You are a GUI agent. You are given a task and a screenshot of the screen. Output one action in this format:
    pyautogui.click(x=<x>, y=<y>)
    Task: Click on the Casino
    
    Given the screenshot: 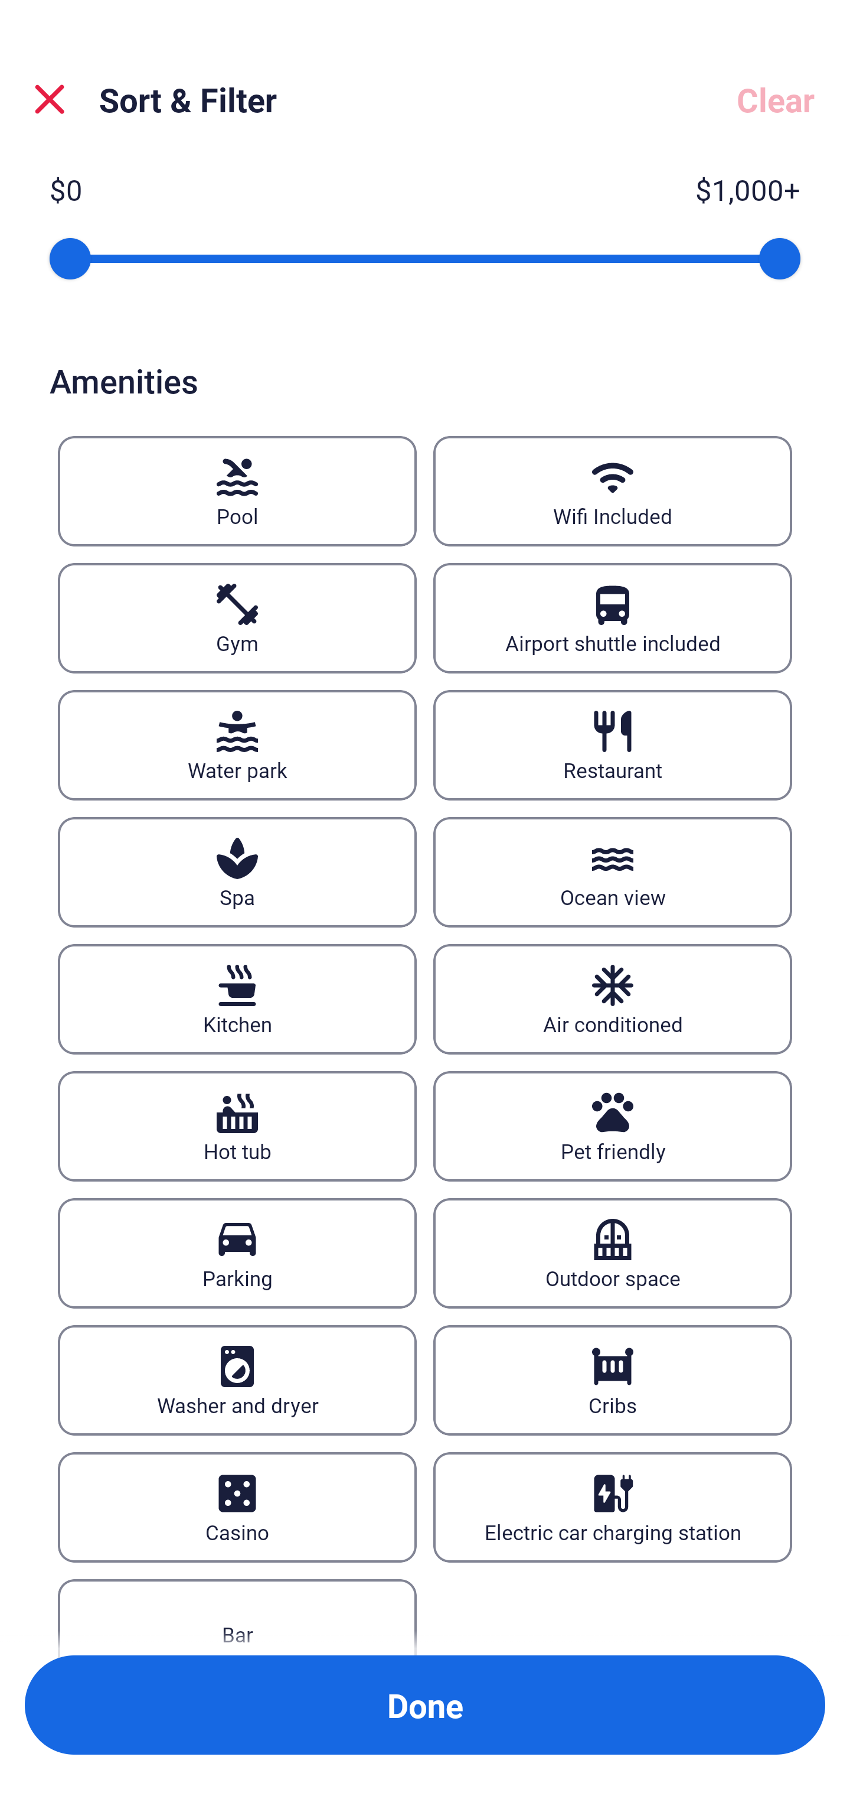 What is the action you would take?
    pyautogui.click(x=237, y=1508)
    